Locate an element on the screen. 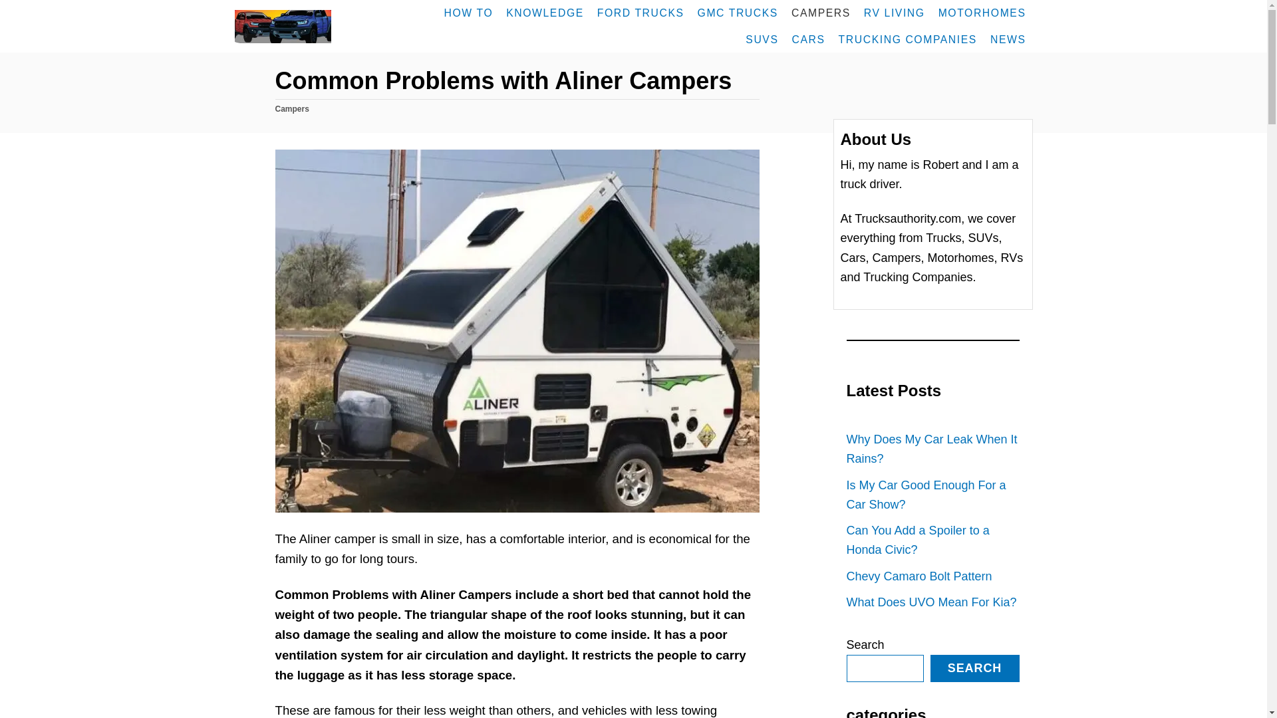 The image size is (1277, 718). RV LIVING is located at coordinates (894, 13).